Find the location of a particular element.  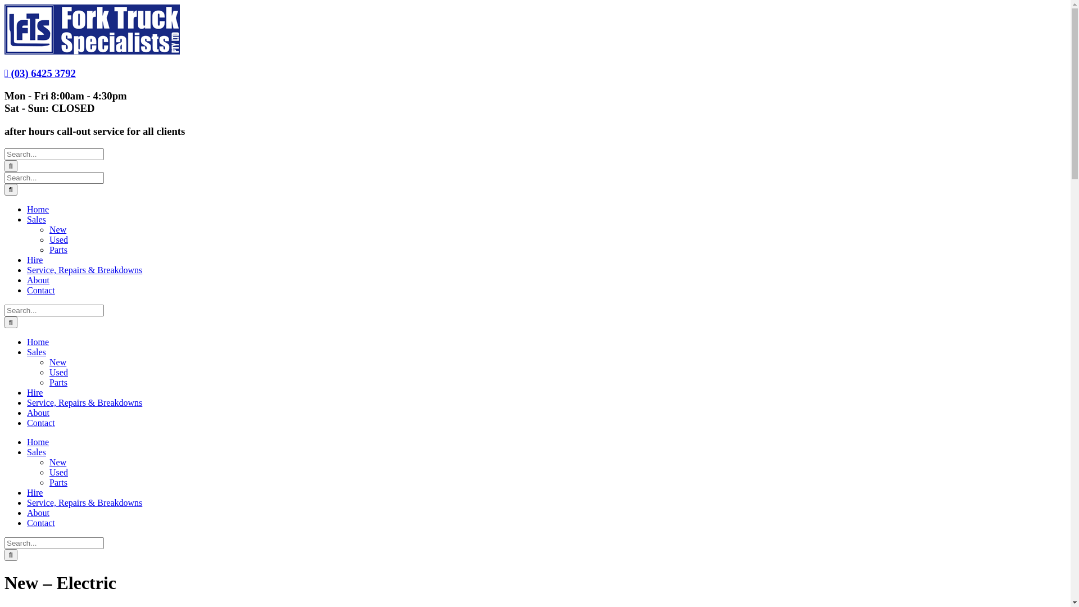

Service, Repairs & Breakdowns is located at coordinates (84, 402).